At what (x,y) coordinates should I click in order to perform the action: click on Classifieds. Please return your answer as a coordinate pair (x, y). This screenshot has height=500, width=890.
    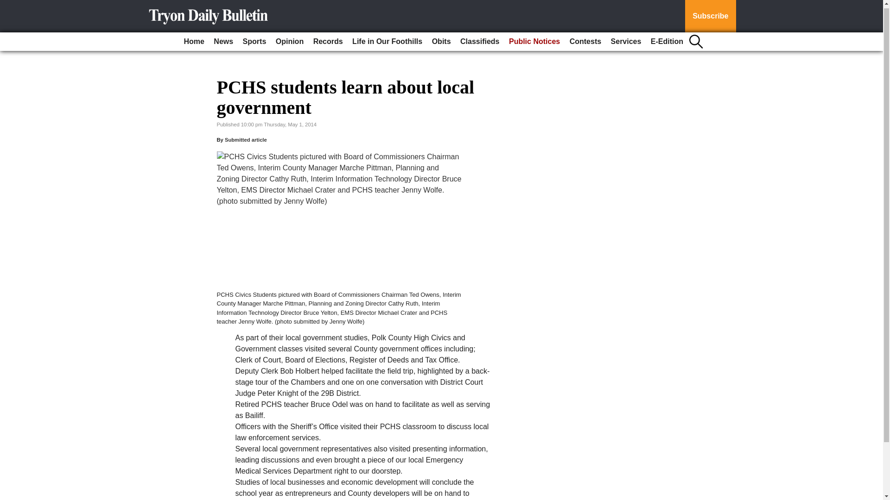
    Looking at the image, I should click on (479, 39).